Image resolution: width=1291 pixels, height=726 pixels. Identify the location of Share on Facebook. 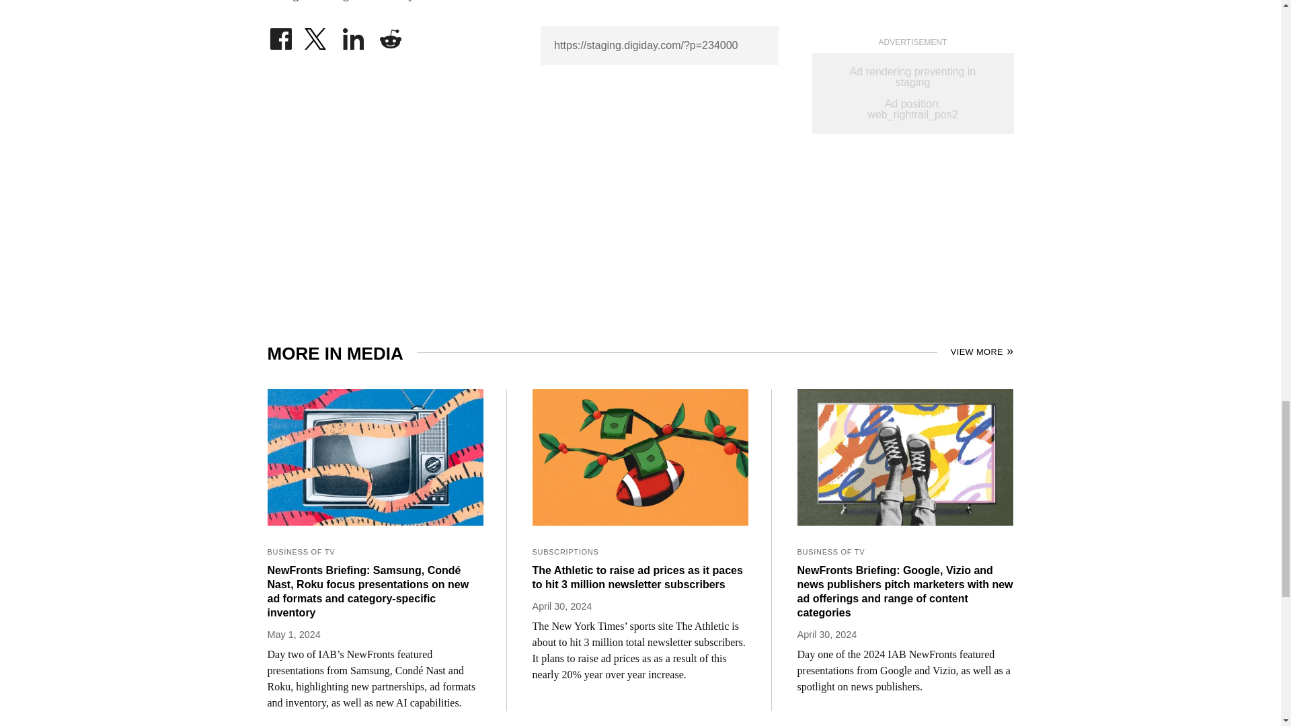
(280, 35).